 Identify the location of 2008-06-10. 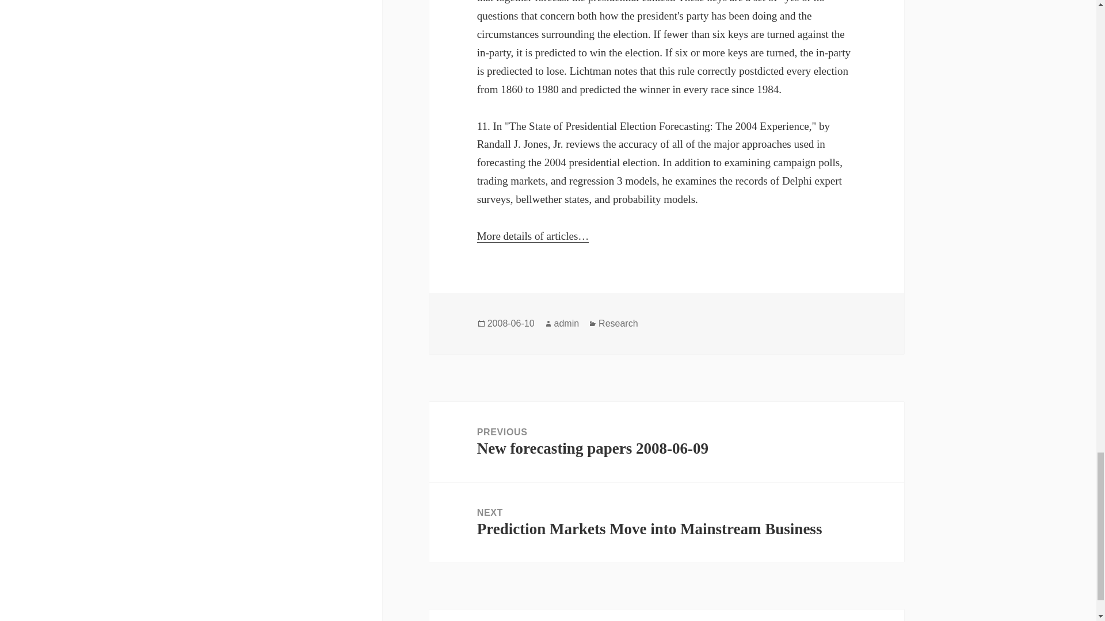
(511, 324).